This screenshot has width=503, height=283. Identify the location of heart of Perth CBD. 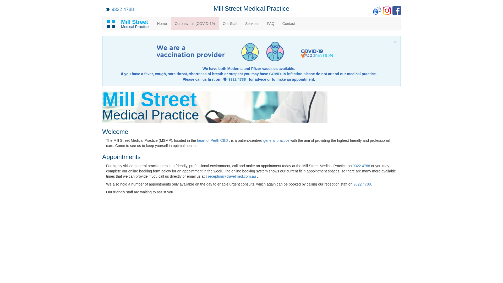
(213, 140).